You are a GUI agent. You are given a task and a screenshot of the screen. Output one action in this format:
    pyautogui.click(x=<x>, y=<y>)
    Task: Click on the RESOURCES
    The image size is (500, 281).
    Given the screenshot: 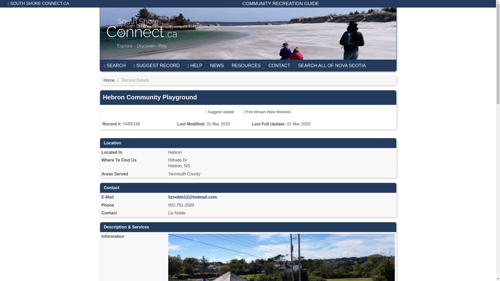 What is the action you would take?
    pyautogui.click(x=246, y=66)
    